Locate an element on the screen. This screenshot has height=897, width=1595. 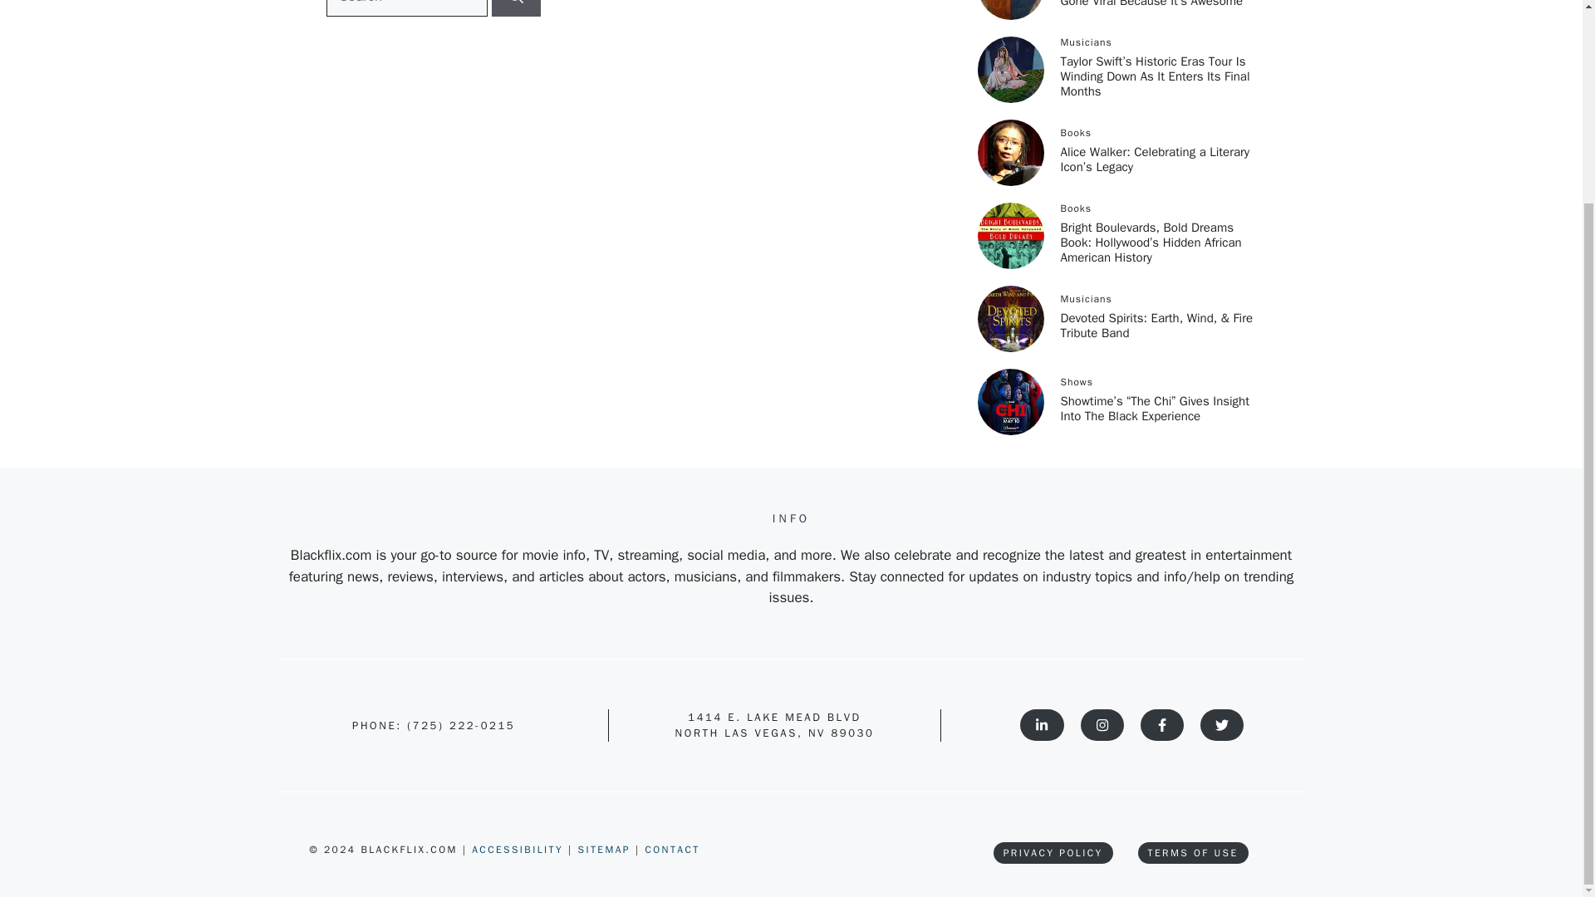
TERMS OF USE is located at coordinates (1193, 853).